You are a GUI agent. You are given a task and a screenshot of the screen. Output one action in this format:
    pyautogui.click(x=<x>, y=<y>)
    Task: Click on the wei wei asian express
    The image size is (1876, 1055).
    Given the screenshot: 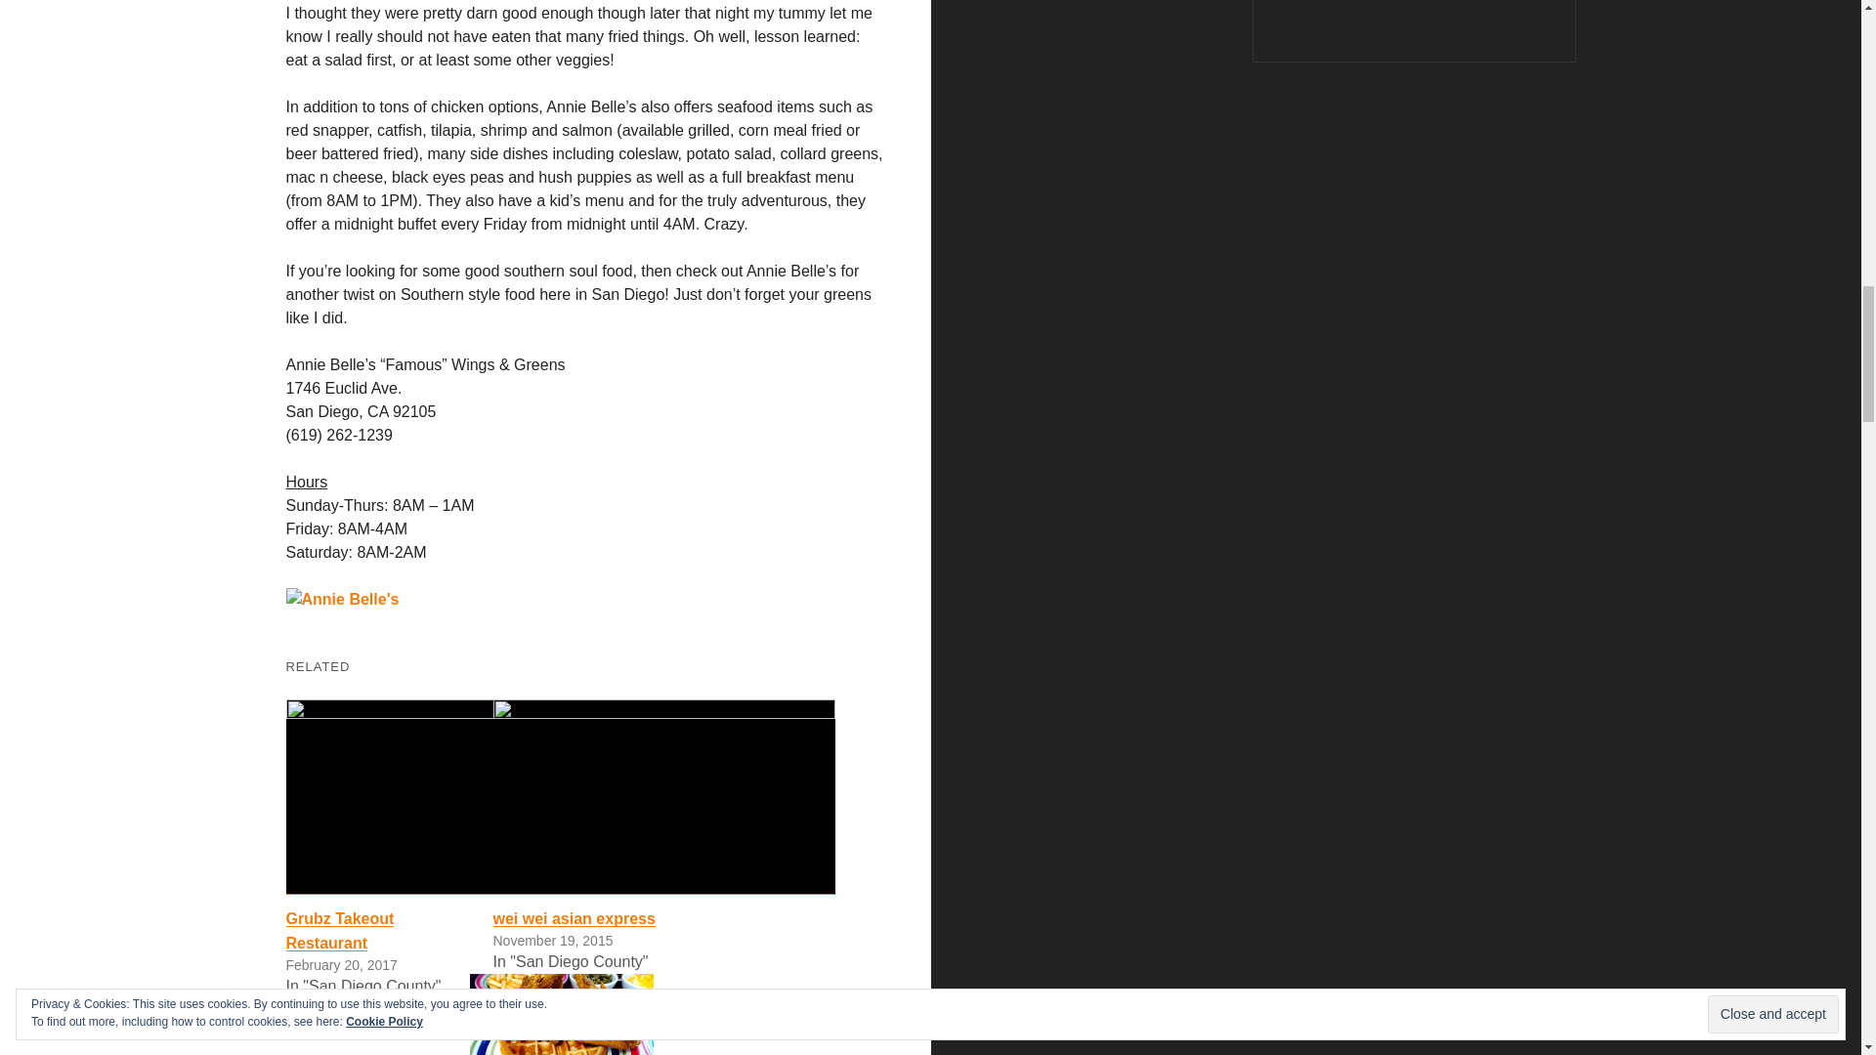 What is the action you would take?
    pyautogui.click(x=662, y=797)
    